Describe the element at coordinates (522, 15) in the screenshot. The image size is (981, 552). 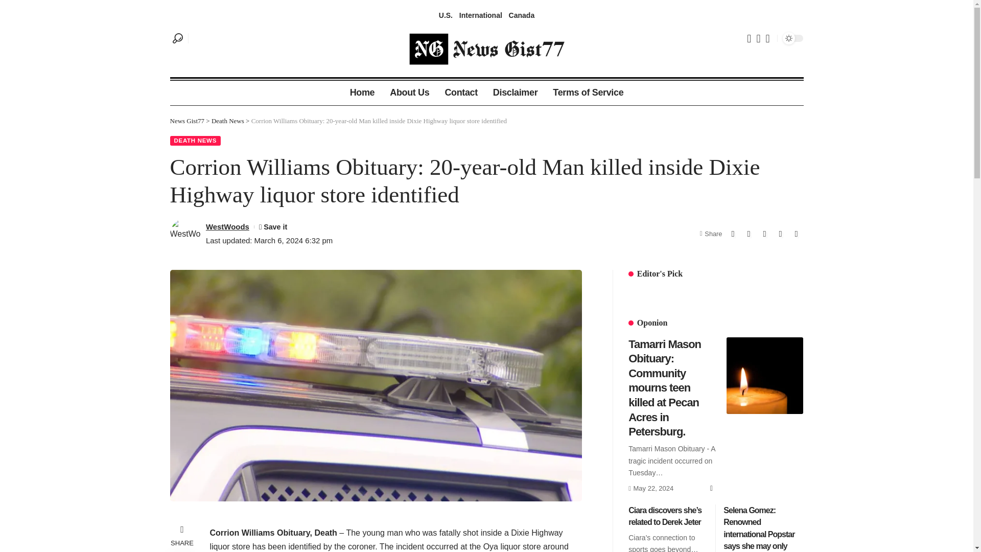
I see `Go to News Gist77.` at that location.